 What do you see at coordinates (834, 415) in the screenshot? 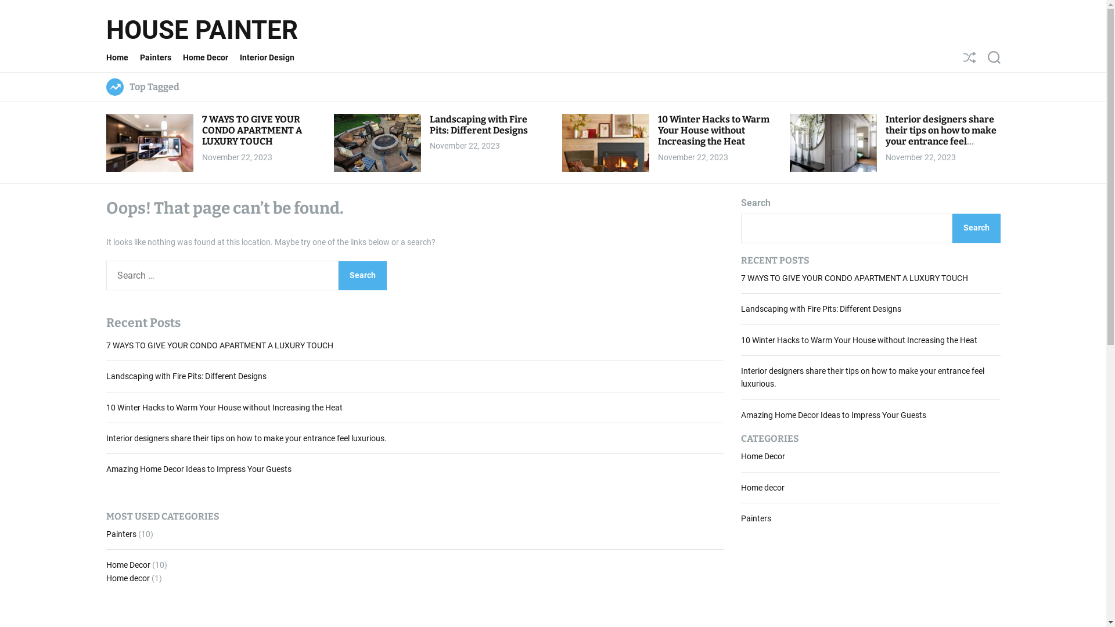
I see `Amazing Home Decor Ideas to Impress Your Guests` at bounding box center [834, 415].